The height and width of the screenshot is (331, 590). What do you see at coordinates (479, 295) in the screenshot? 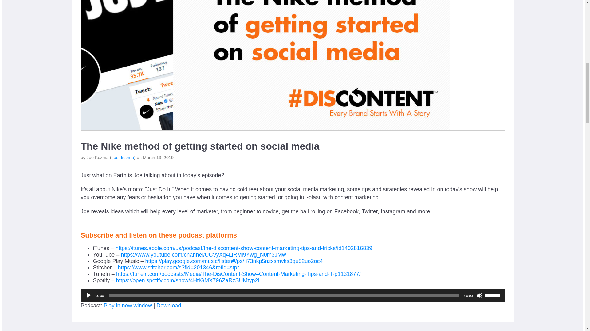
I see `Mute` at bounding box center [479, 295].